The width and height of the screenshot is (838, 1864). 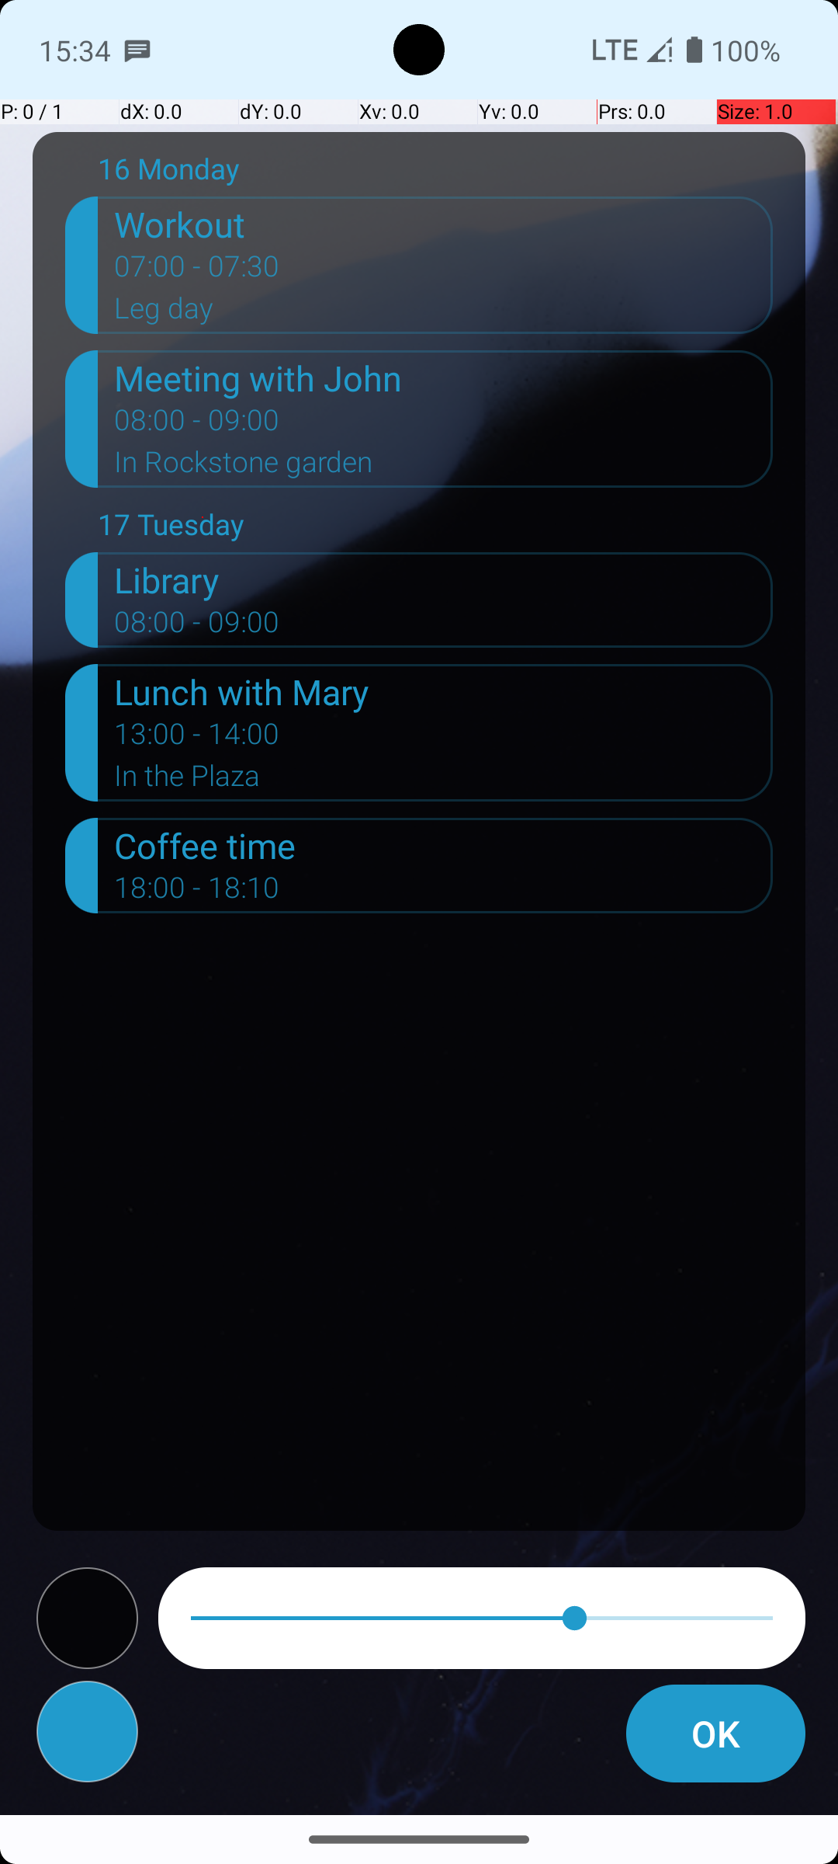 I want to click on In the Plaza, so click(x=444, y=780).